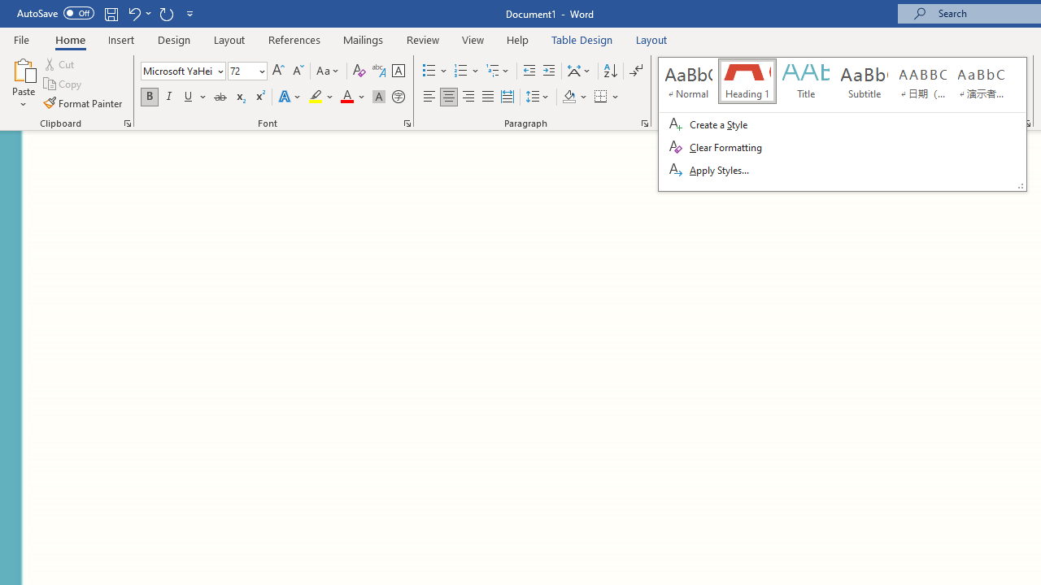 Image resolution: width=1041 pixels, height=585 pixels. I want to click on Font Color, so click(353, 97).